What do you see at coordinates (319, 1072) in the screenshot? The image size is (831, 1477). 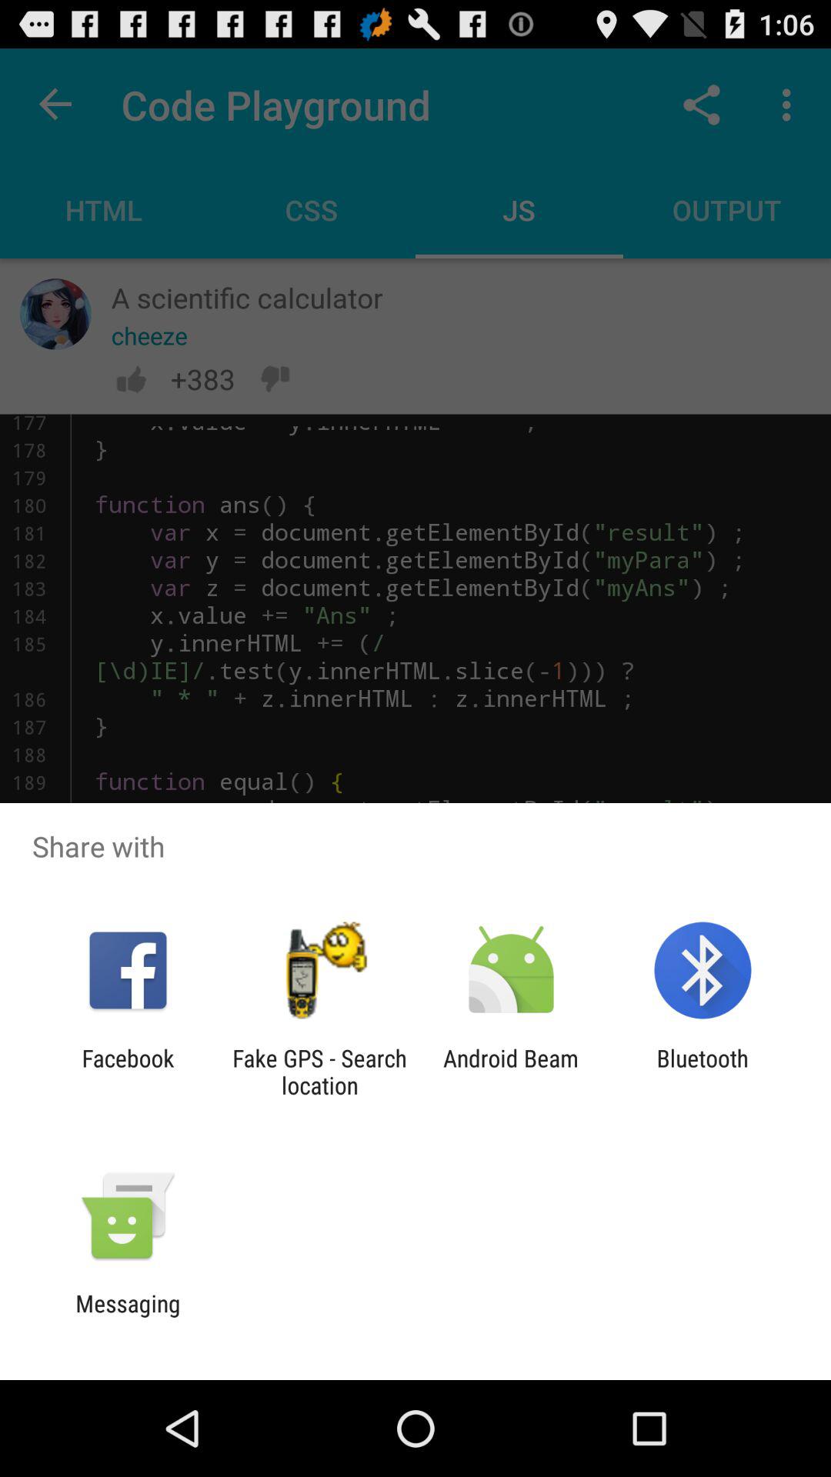 I see `click icon next to android beam app` at bounding box center [319, 1072].